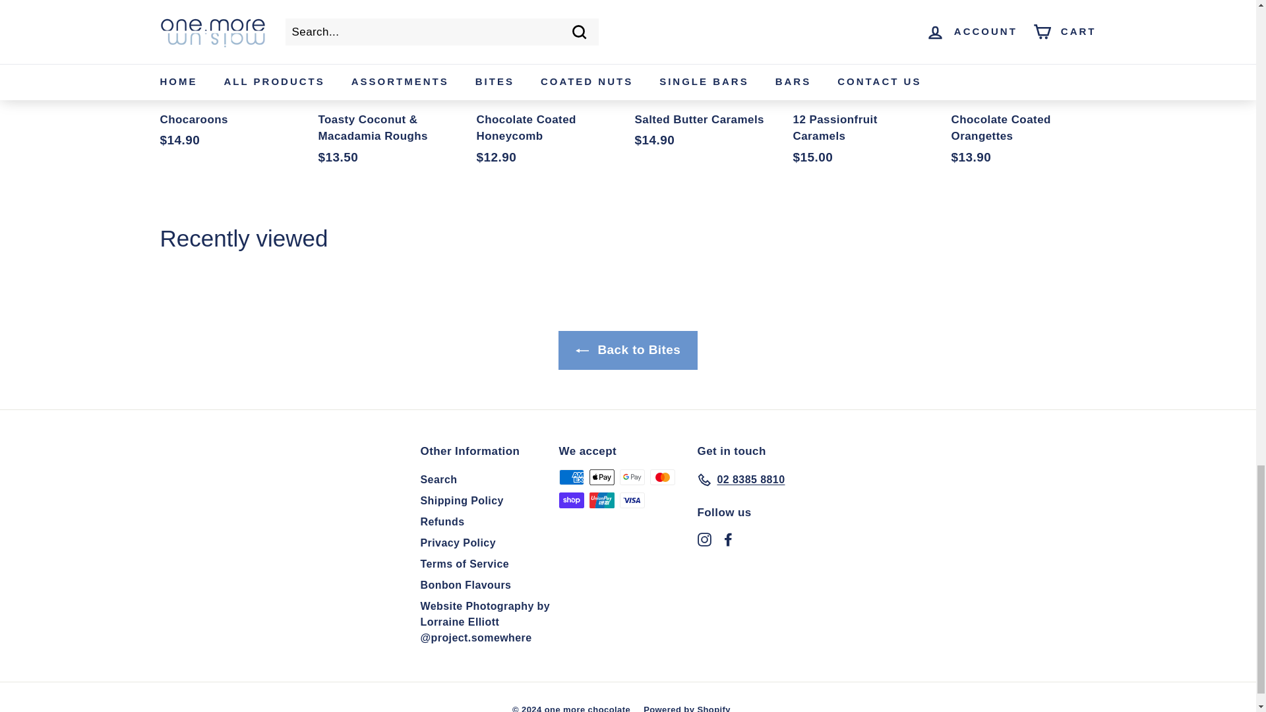 This screenshot has width=1266, height=712. What do you see at coordinates (571, 500) in the screenshot?
I see `Shop Pay` at bounding box center [571, 500].